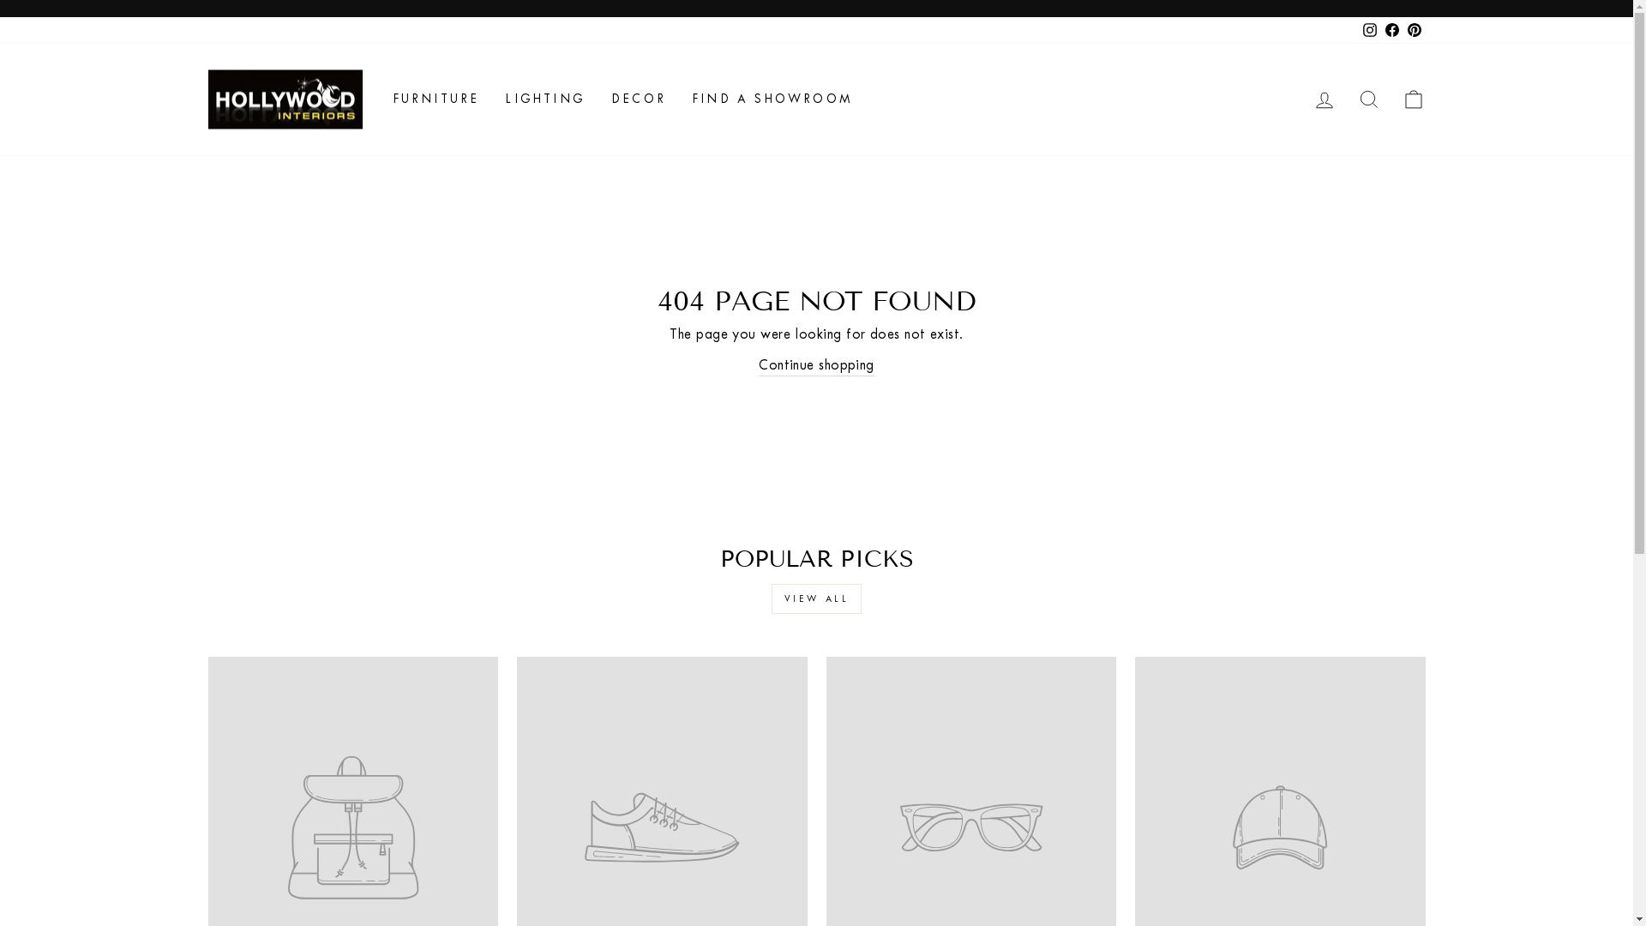 The height and width of the screenshot is (926, 1646). I want to click on LIGHTING, so click(545, 99).